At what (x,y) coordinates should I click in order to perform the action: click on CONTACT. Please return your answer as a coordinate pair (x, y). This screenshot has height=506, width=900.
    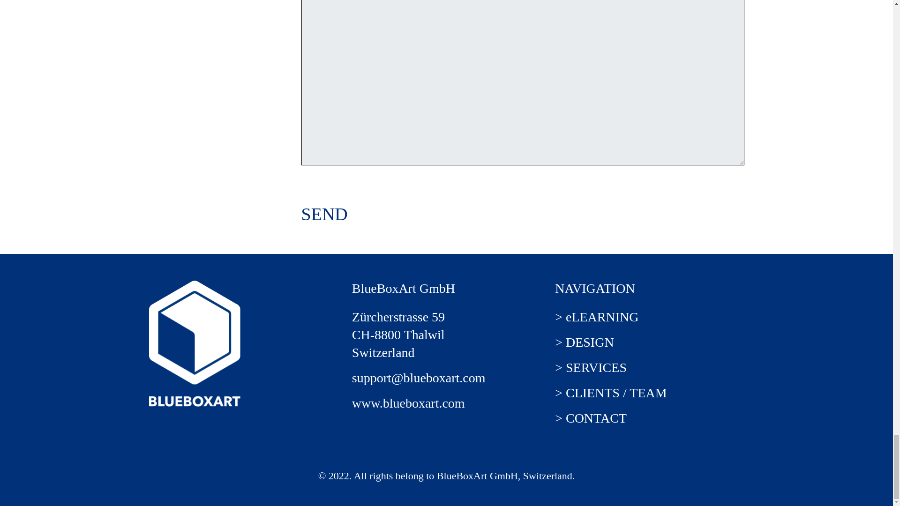
    Looking at the image, I should click on (596, 418).